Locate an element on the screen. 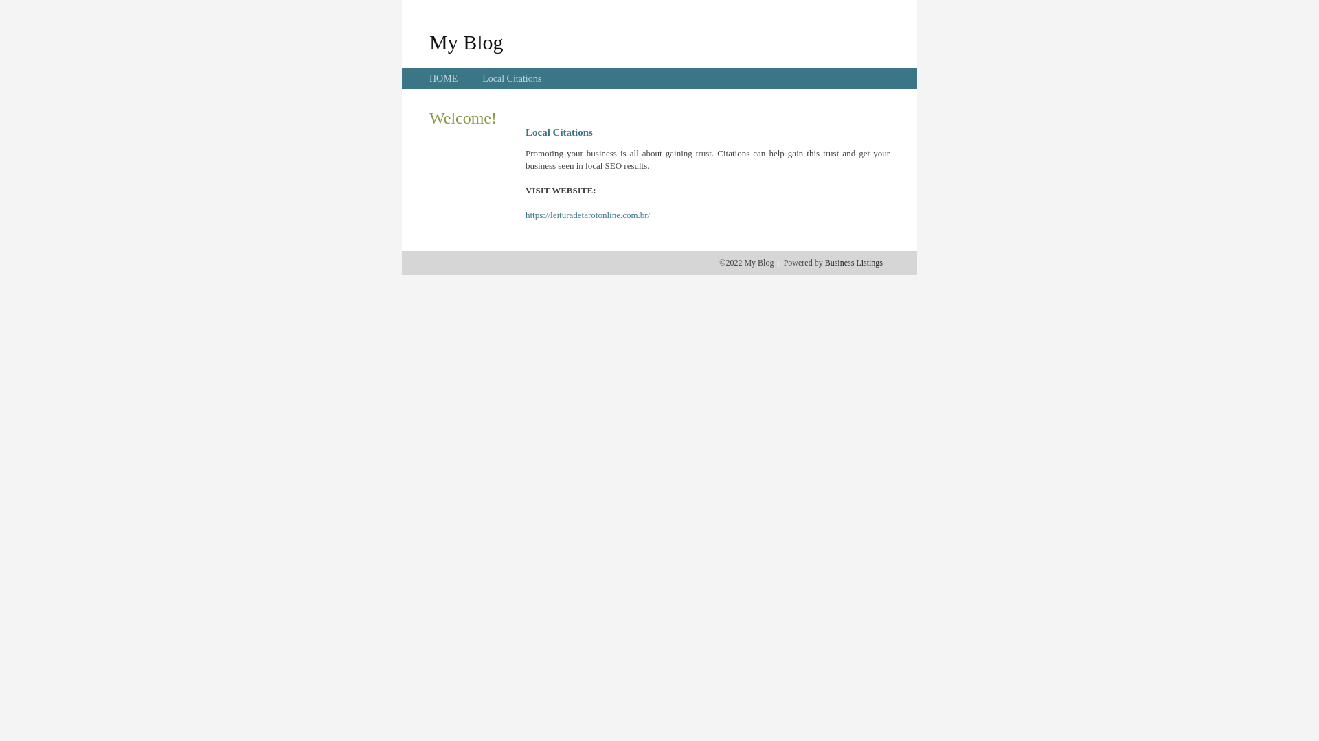 This screenshot has width=1319, height=741. HOME is located at coordinates (444, 78).